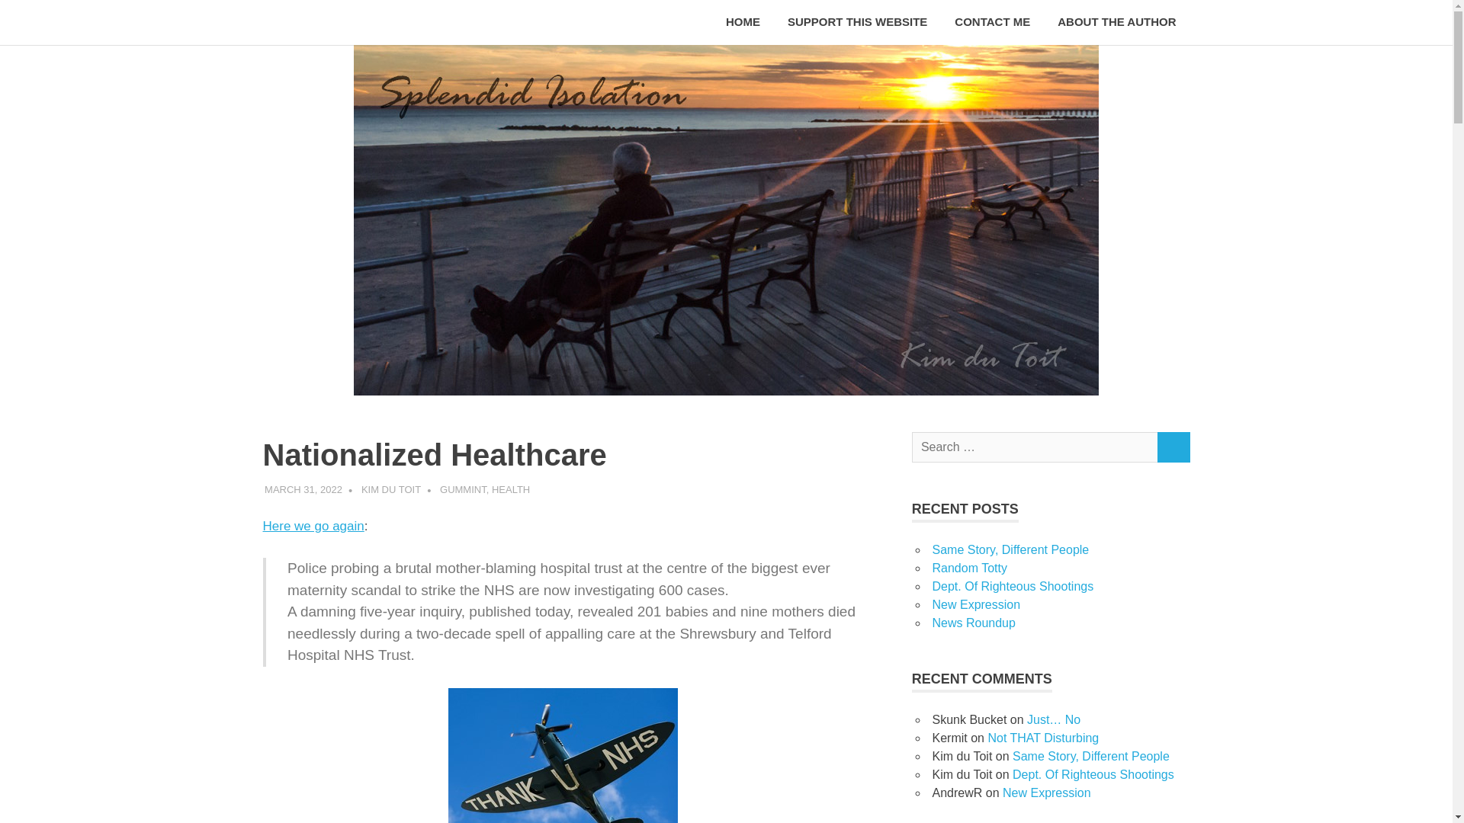  What do you see at coordinates (1093, 774) in the screenshot?
I see `Dept. Of Righteous Shootings` at bounding box center [1093, 774].